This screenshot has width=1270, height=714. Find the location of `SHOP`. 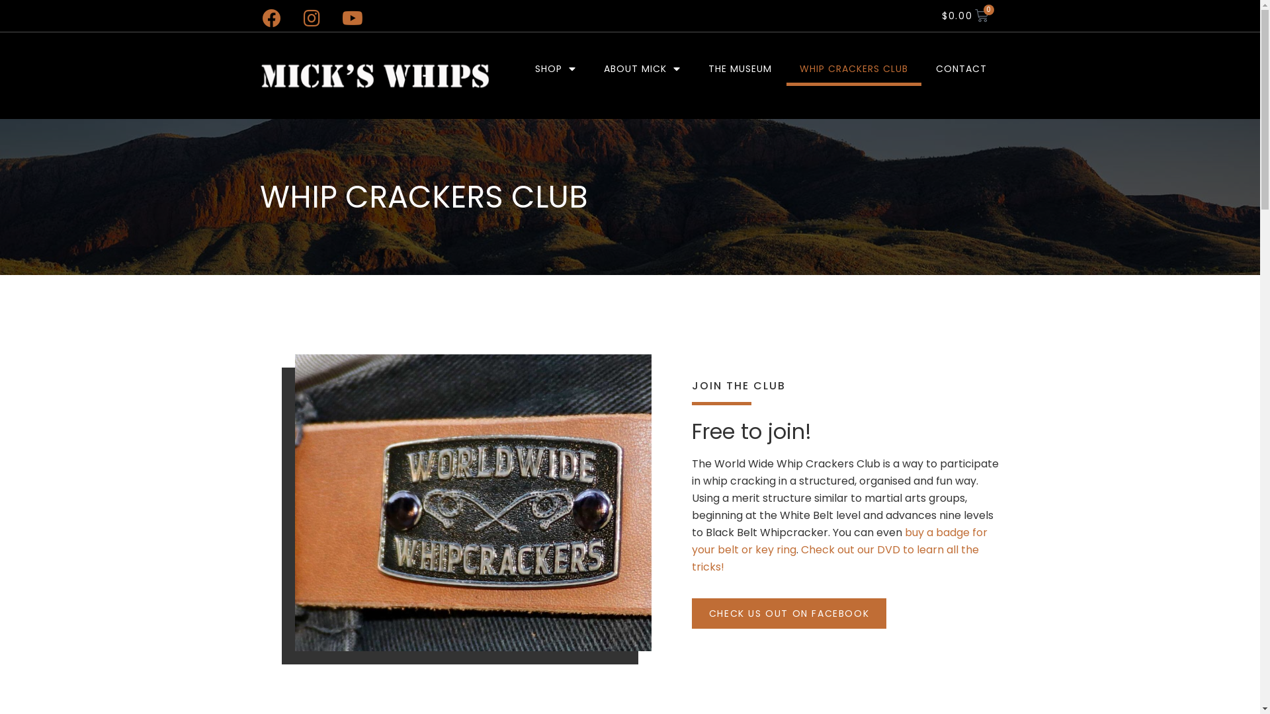

SHOP is located at coordinates (556, 69).